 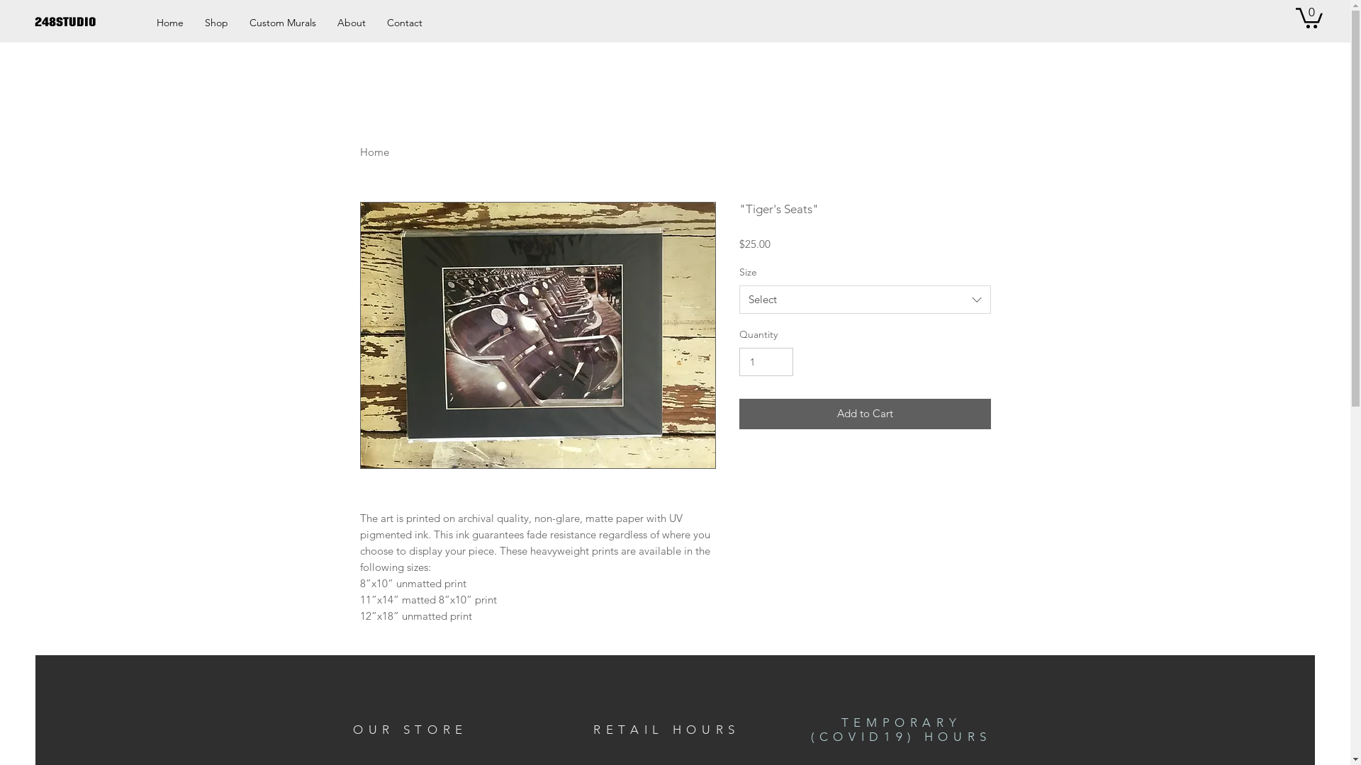 What do you see at coordinates (405, 23) in the screenshot?
I see `Contact` at bounding box center [405, 23].